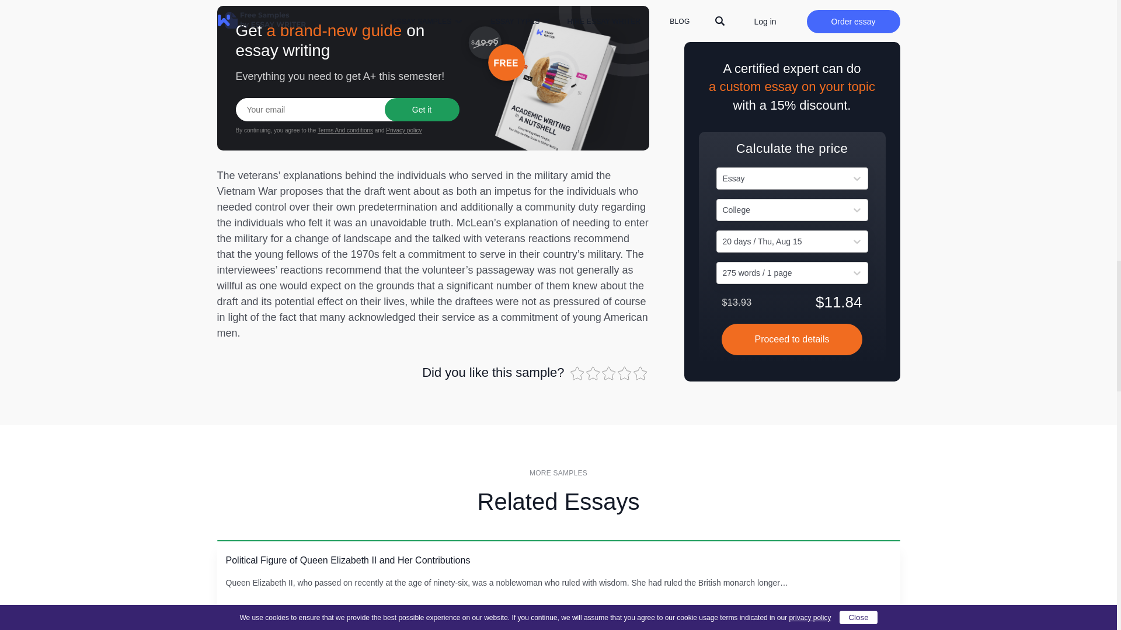  I want to click on 32 votes, average: 4,9 out of 5, so click(625, 373).